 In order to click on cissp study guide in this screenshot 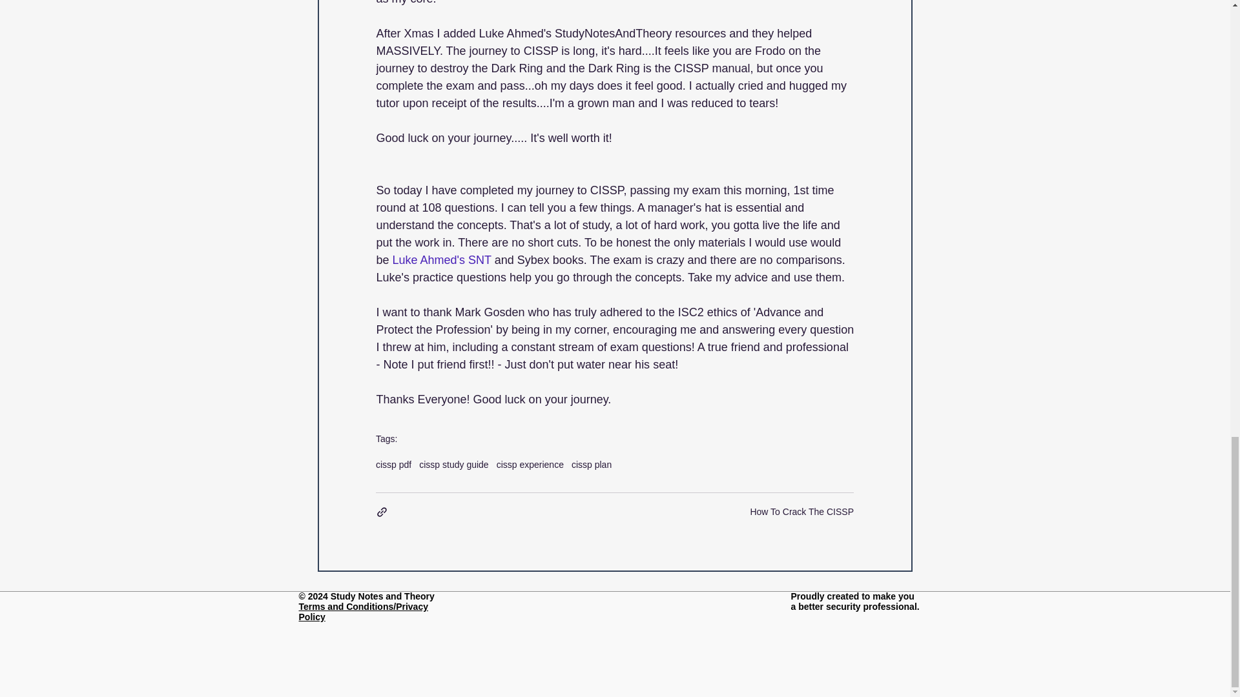, I will do `click(453, 464)`.